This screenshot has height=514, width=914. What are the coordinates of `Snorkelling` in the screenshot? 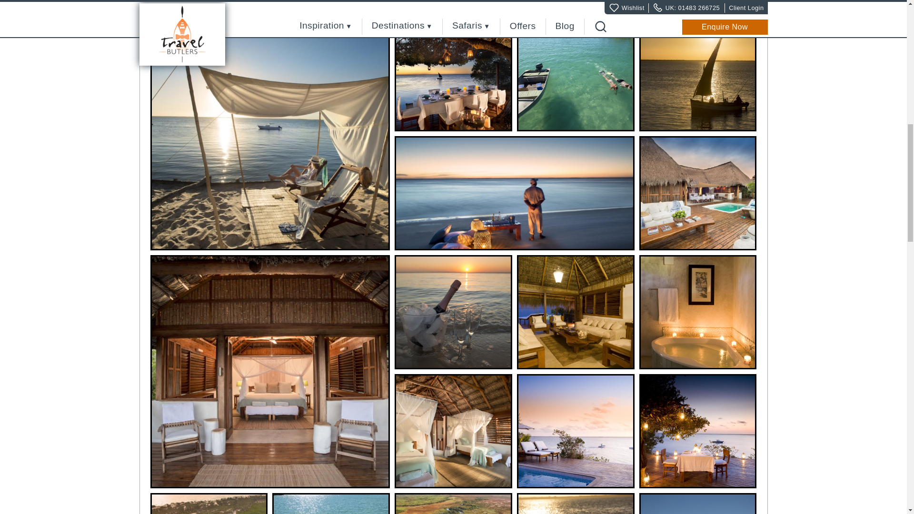 It's located at (576, 74).